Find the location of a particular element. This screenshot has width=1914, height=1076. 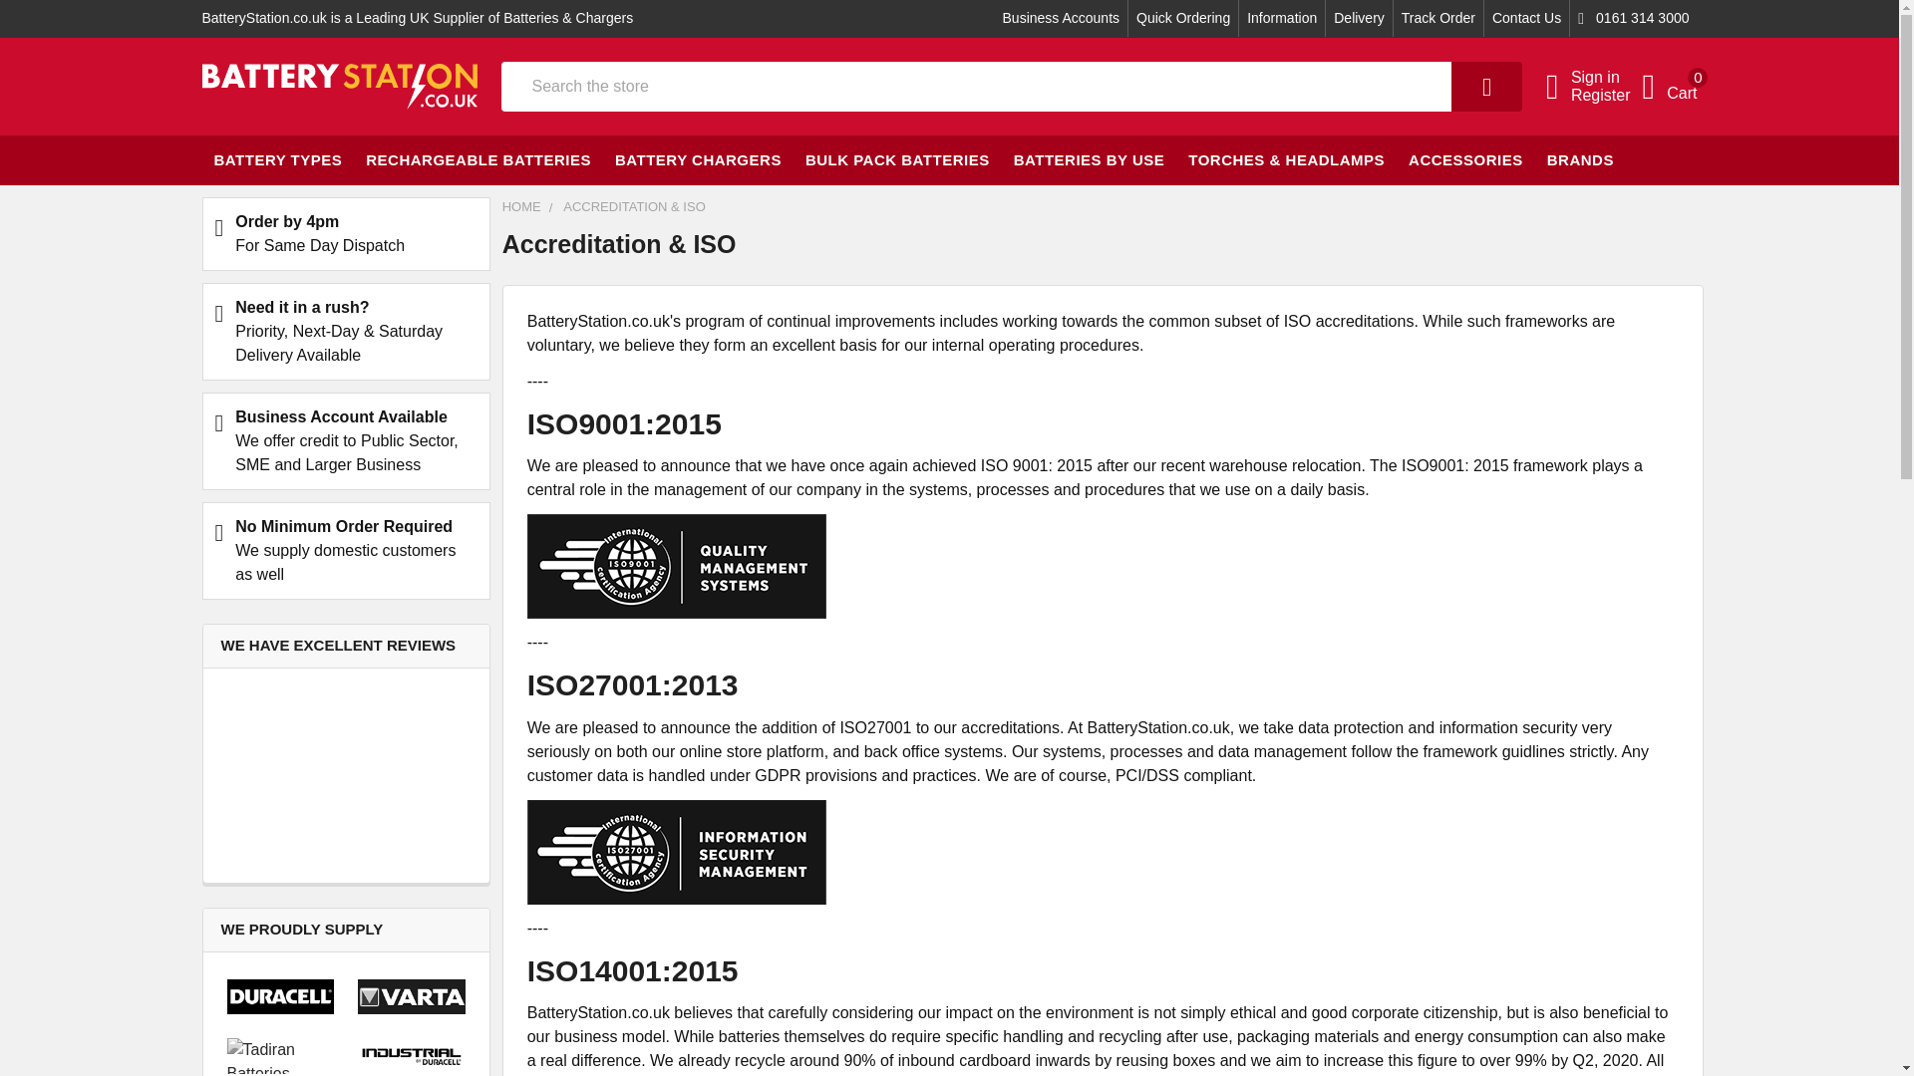

Business Accounts is located at coordinates (1062, 18).